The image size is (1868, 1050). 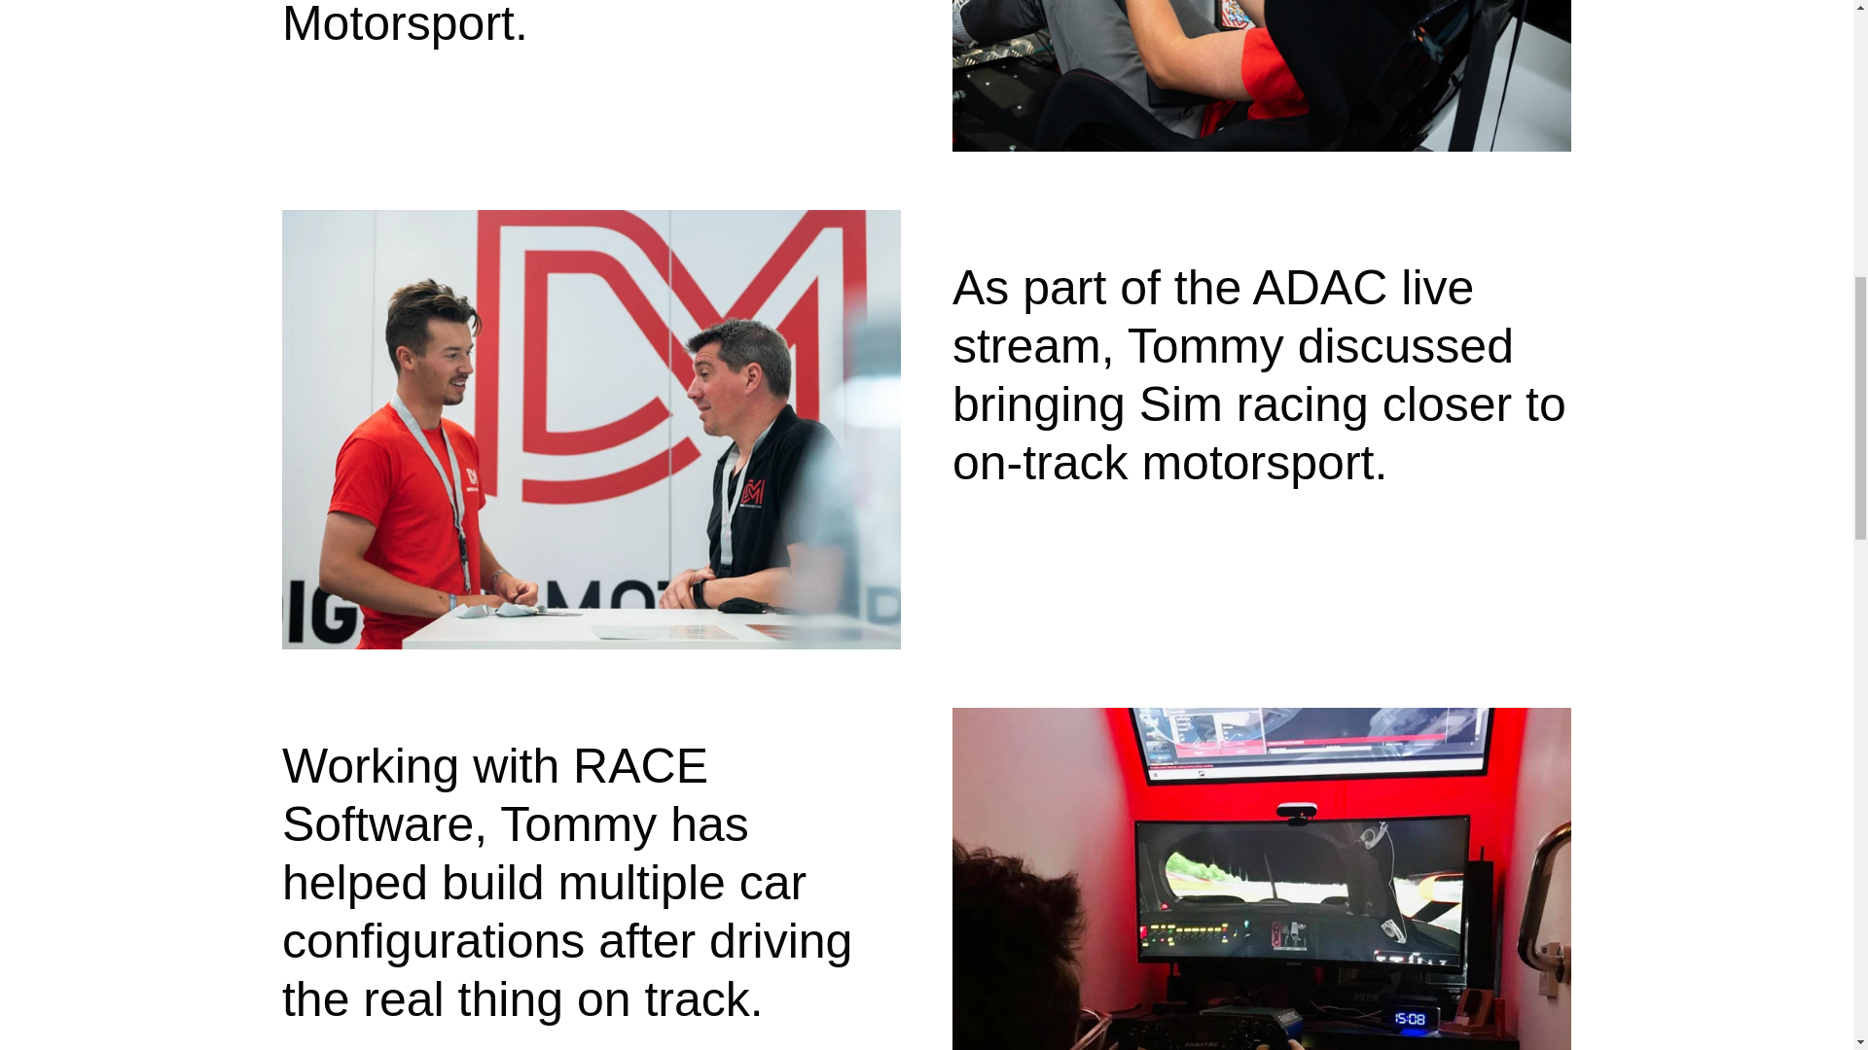 What do you see at coordinates (1261, 879) in the screenshot?
I see `RACE Software` at bounding box center [1261, 879].